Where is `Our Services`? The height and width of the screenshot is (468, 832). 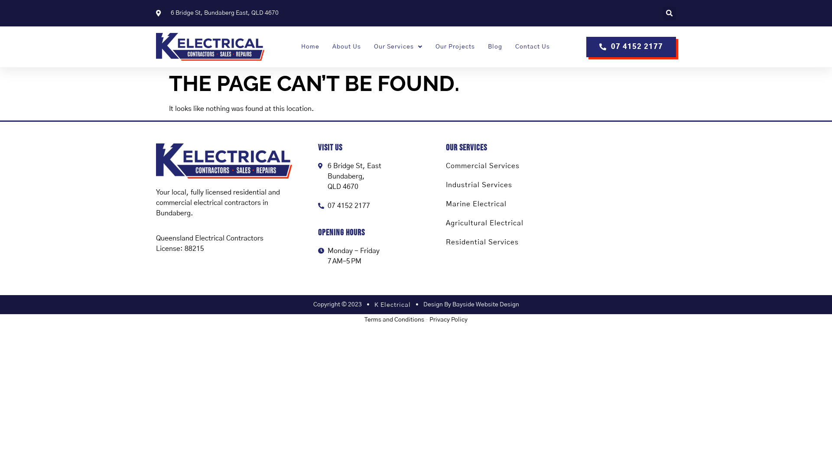 Our Services is located at coordinates (398, 47).